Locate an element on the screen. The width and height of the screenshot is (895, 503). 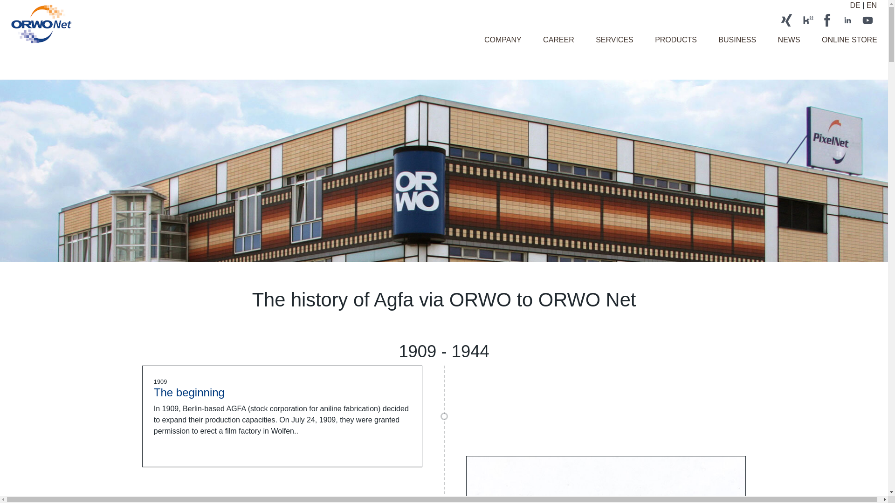
EN is located at coordinates (872, 6).